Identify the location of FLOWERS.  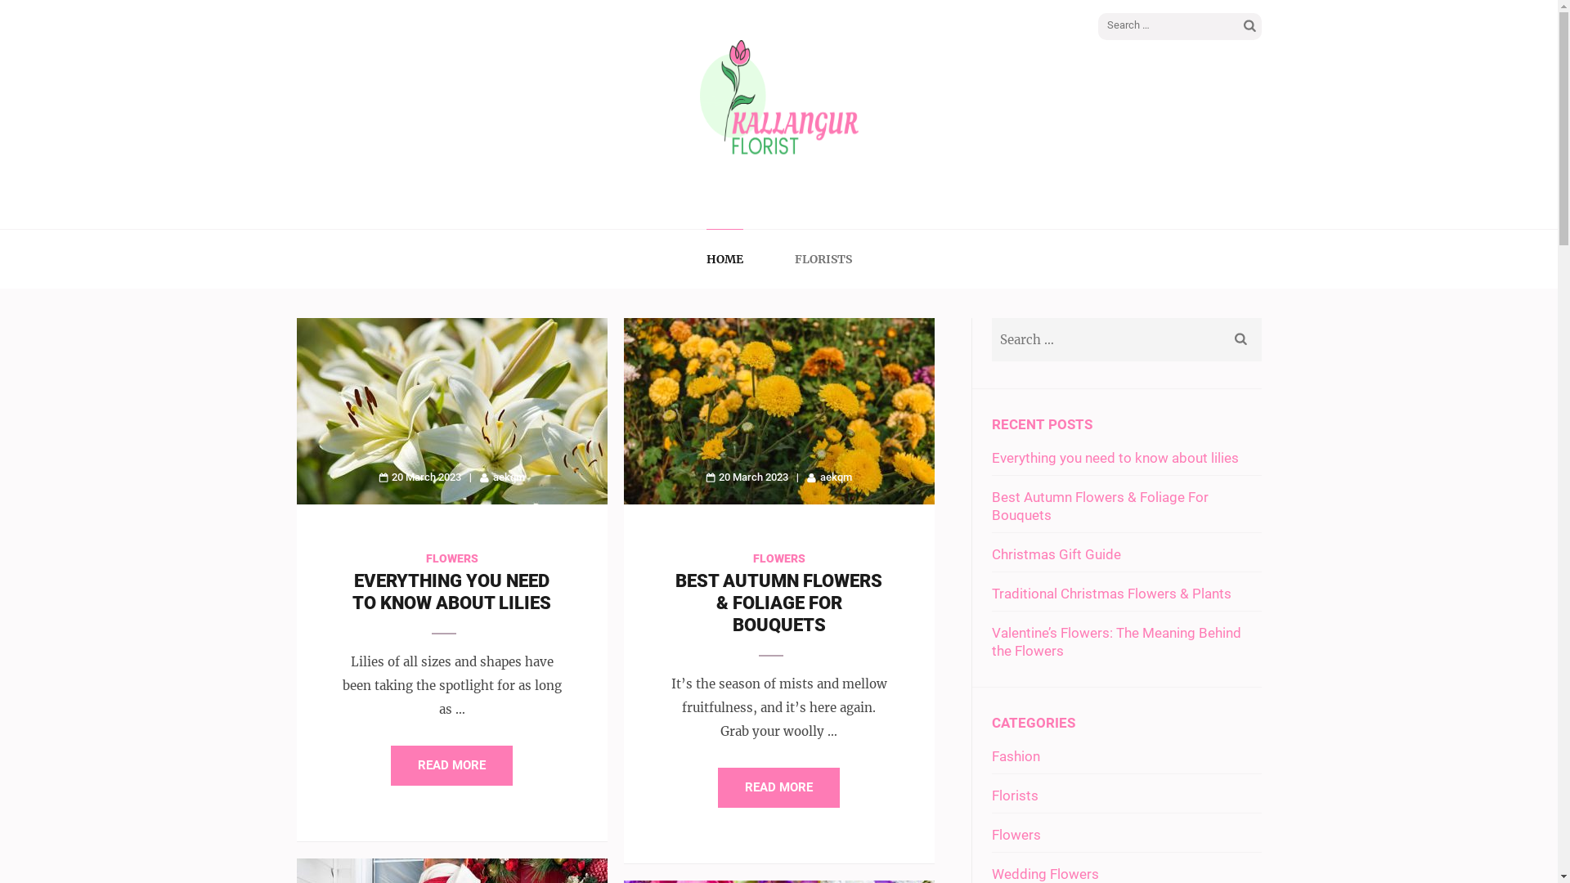
(778, 558).